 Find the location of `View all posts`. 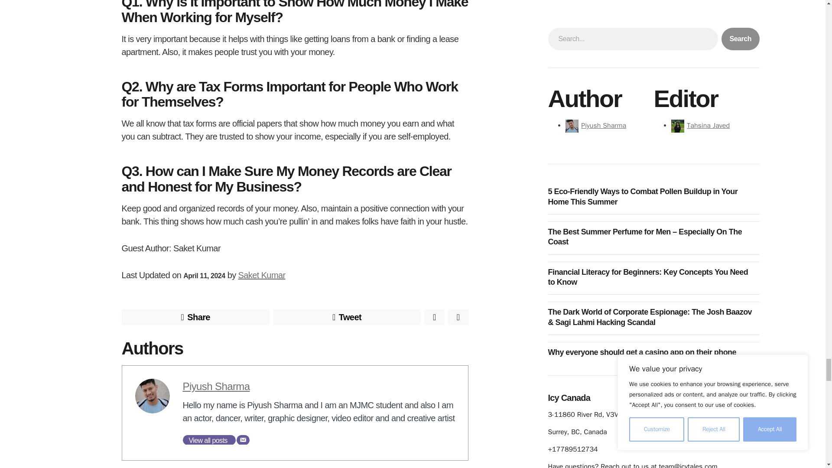

View all posts is located at coordinates (209, 440).